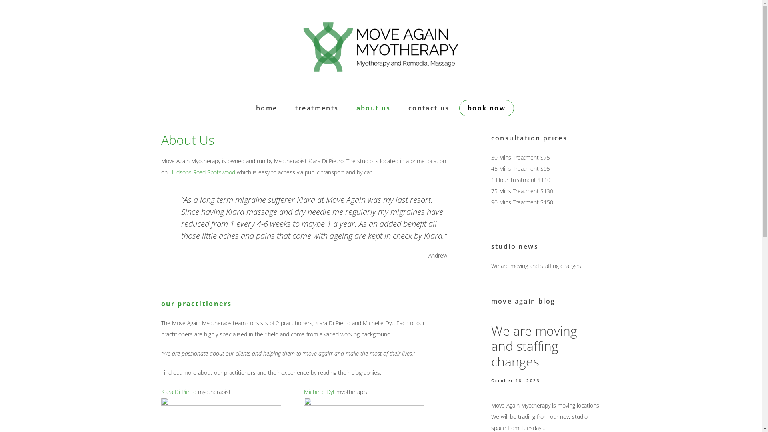 This screenshot has width=768, height=432. I want to click on We are moving and staffing changes, so click(534, 346).